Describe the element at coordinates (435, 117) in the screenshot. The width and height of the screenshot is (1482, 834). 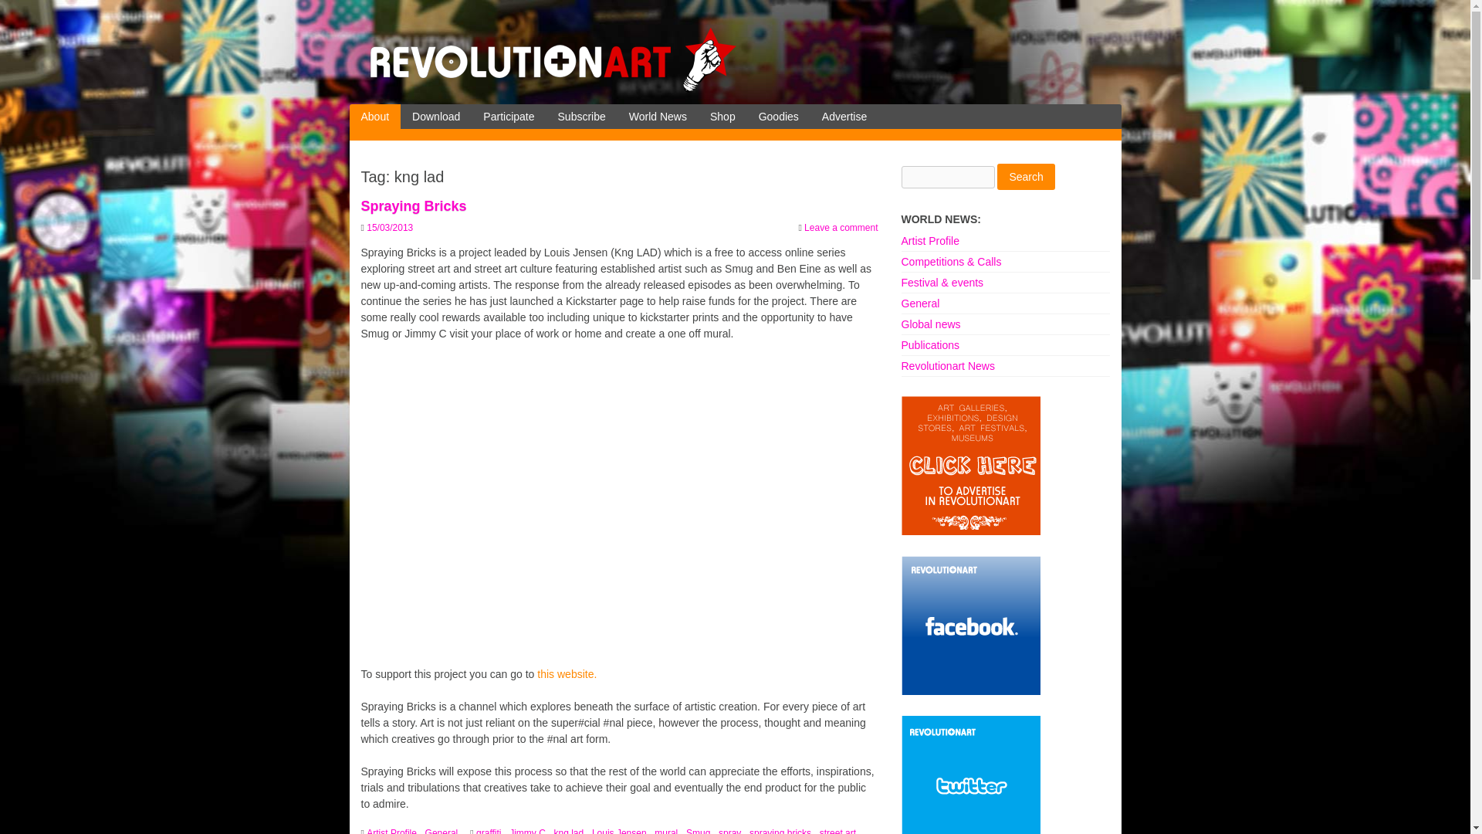
I see `Download` at that location.